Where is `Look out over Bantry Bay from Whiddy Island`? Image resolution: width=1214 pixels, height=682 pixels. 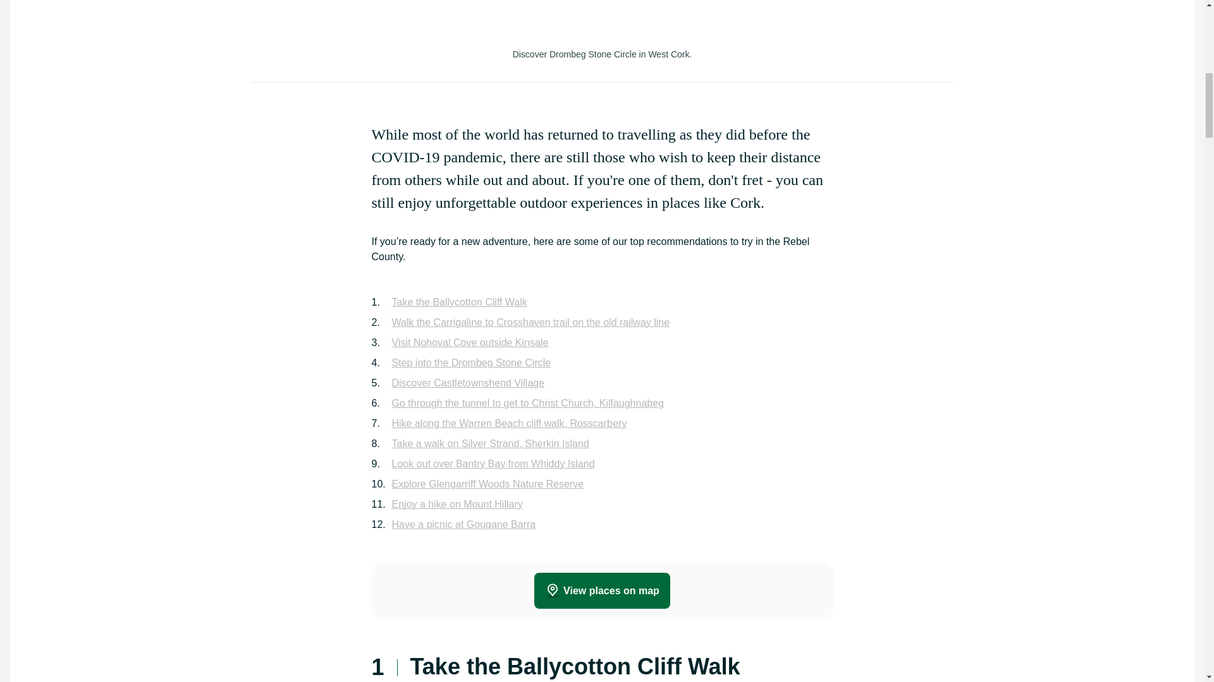
Look out over Bantry Bay from Whiddy Island is located at coordinates (493, 464).